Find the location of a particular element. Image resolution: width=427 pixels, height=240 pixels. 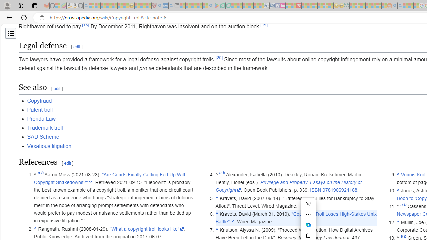

ISBN is located at coordinates (316, 190).